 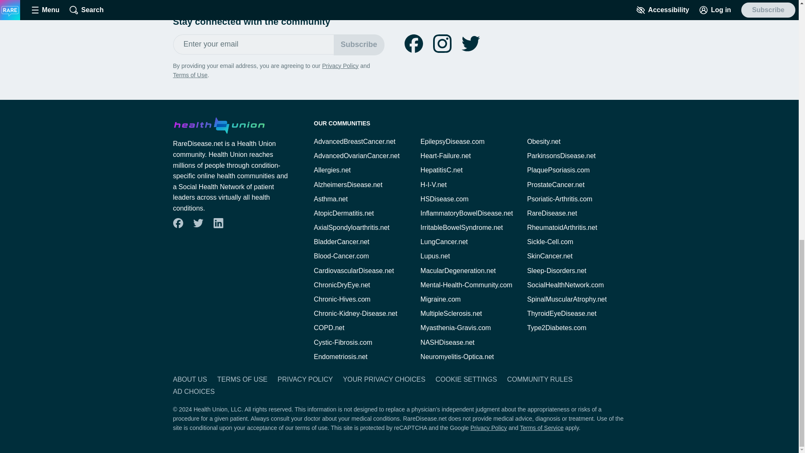 I want to click on Follow us on twitter, so click(x=197, y=223).